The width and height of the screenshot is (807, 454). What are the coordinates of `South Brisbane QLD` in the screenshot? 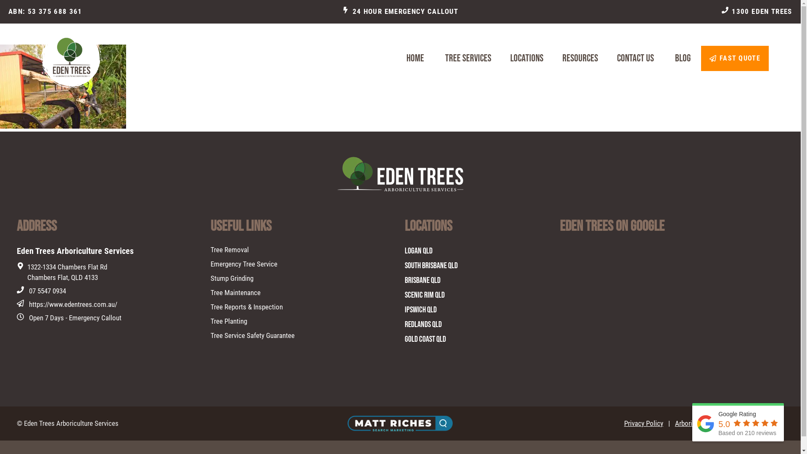 It's located at (431, 266).